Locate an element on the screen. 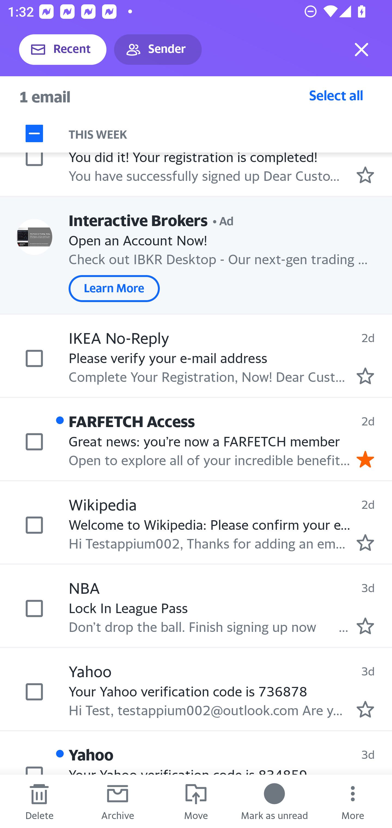 This screenshot has height=828, width=392. Mark as unread is located at coordinates (274, 801).